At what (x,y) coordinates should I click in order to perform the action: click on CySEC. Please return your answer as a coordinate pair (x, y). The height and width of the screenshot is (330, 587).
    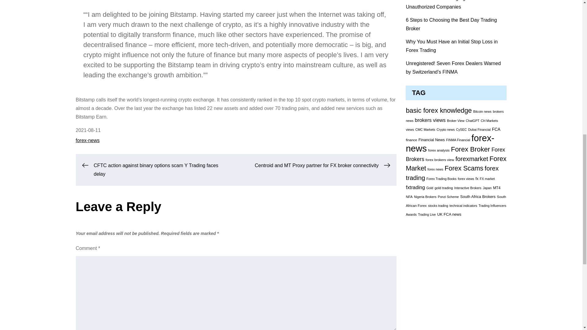
    Looking at the image, I should click on (461, 129).